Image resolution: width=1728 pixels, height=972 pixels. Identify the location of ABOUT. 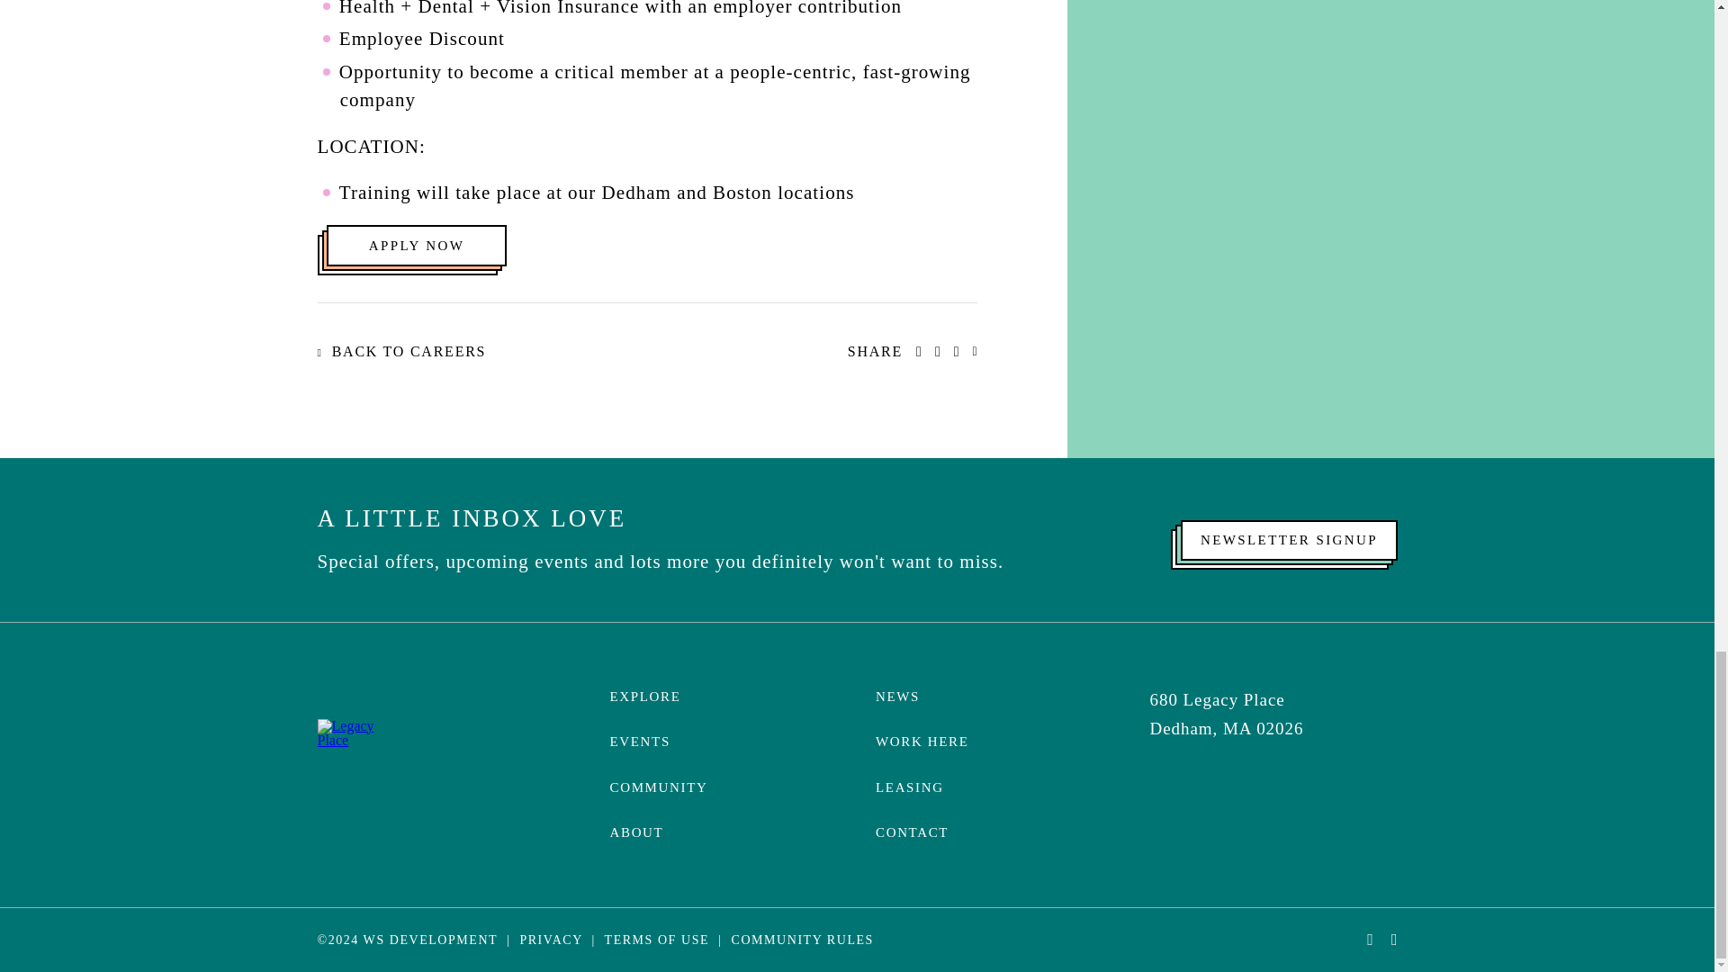
(636, 832).